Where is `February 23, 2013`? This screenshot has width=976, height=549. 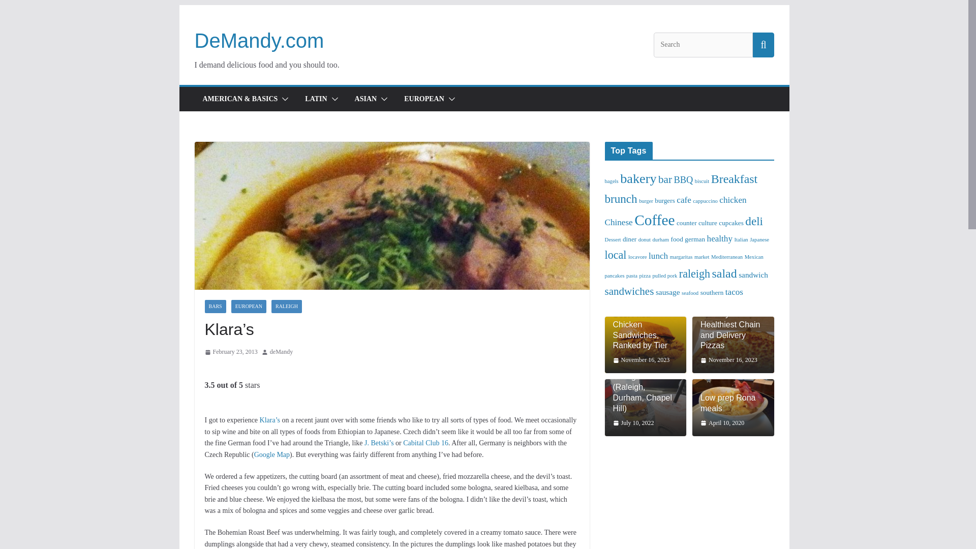
February 23, 2013 is located at coordinates (231, 352).